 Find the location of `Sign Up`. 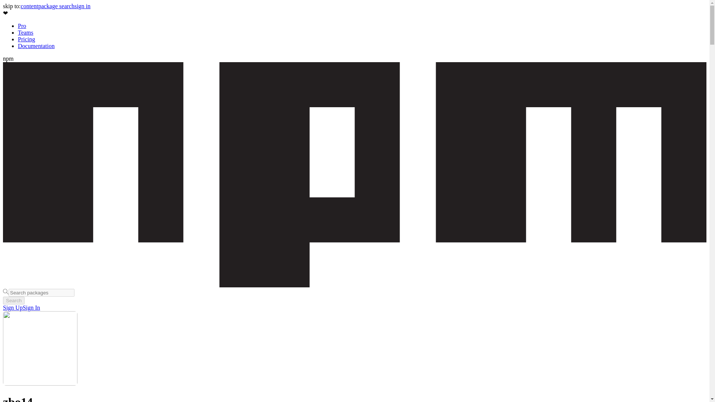

Sign Up is located at coordinates (13, 307).